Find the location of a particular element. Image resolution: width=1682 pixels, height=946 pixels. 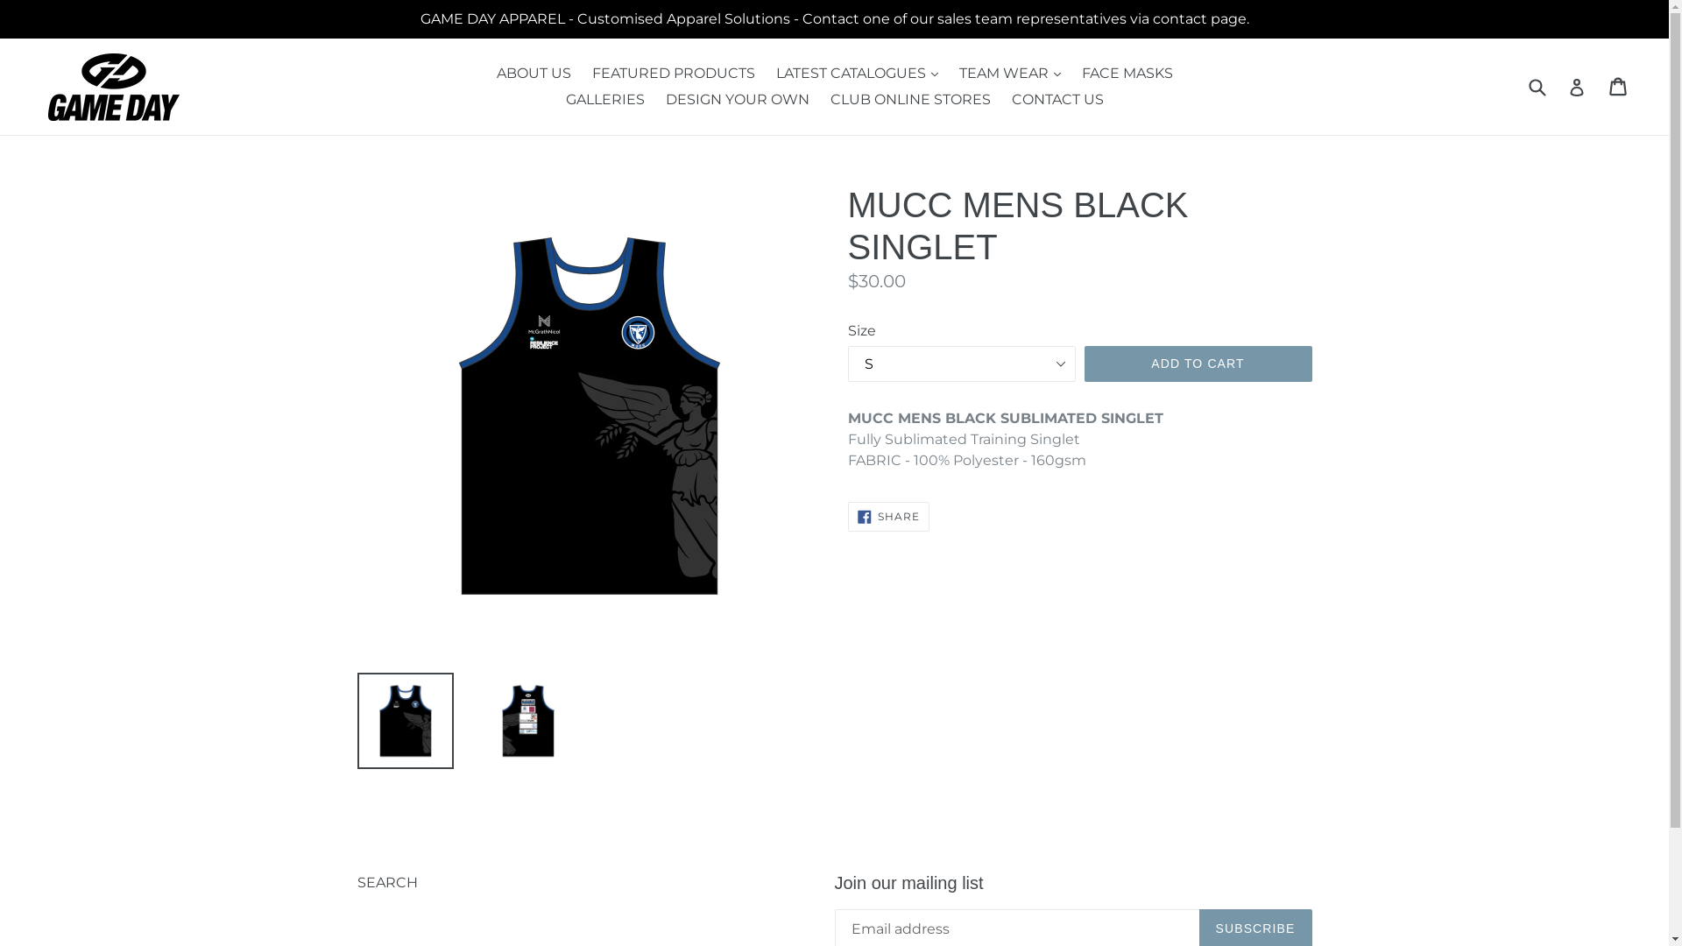

CLUB ONLINE STORES is located at coordinates (911, 100).